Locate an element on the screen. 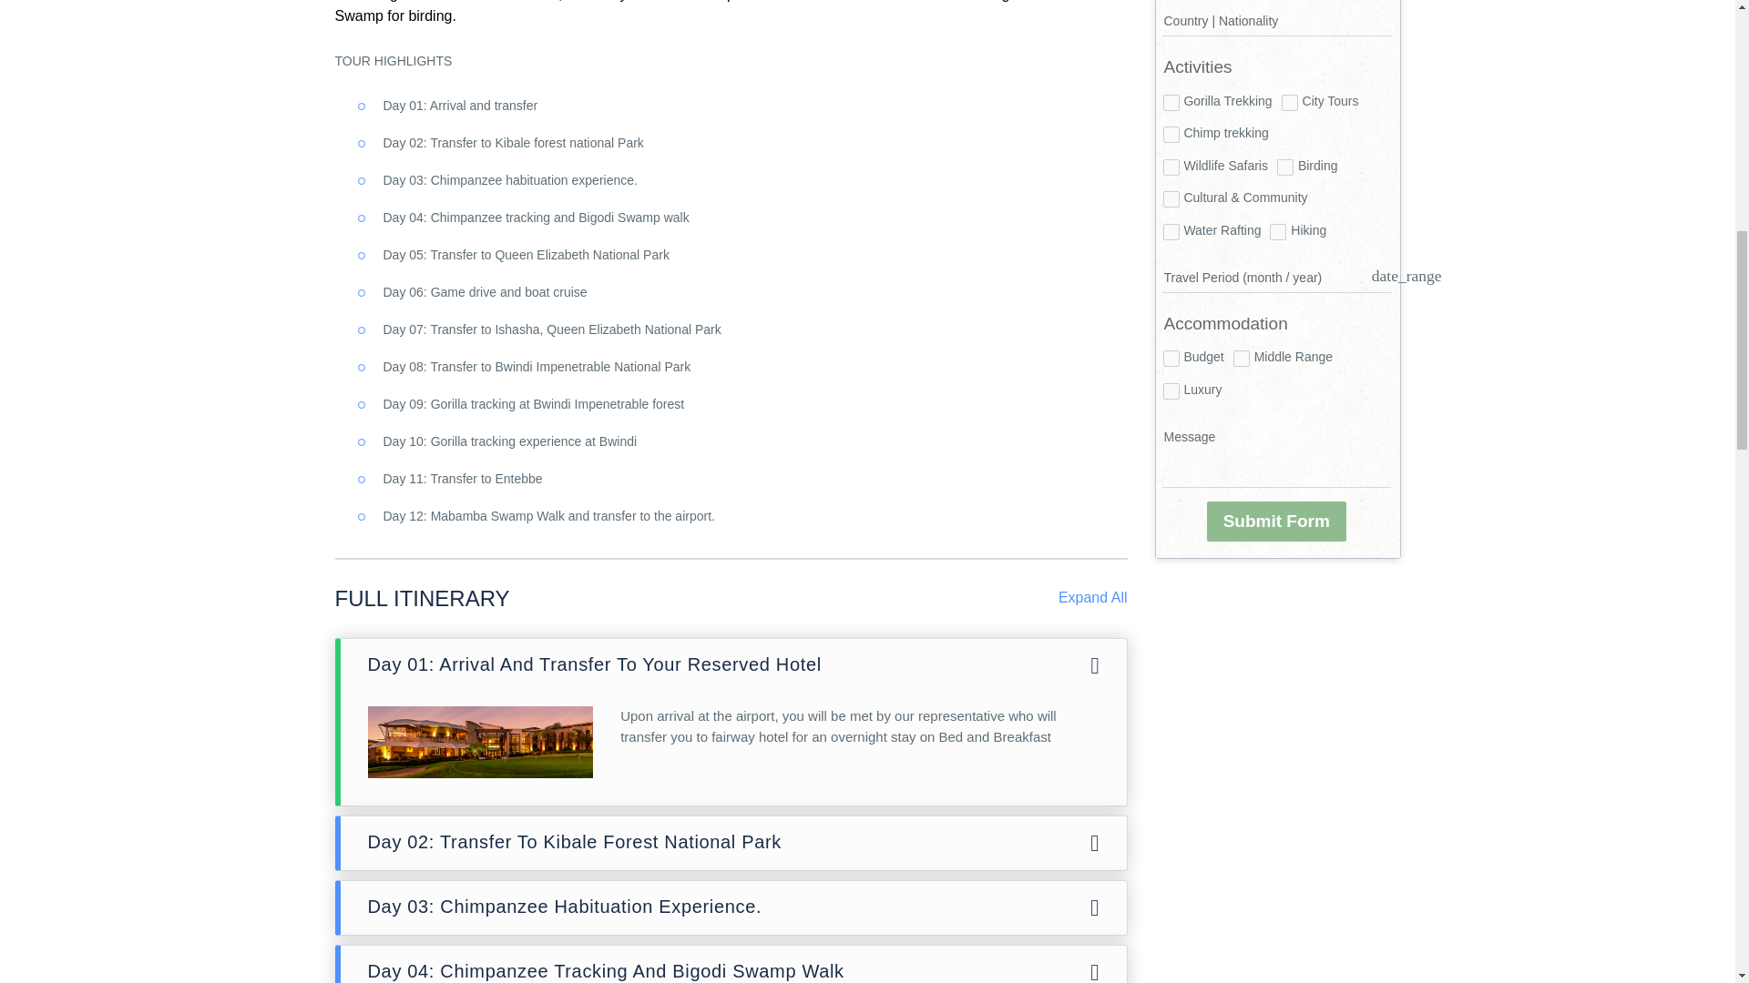 This screenshot has height=983, width=1749. Budget  is located at coordinates (1171, 358).